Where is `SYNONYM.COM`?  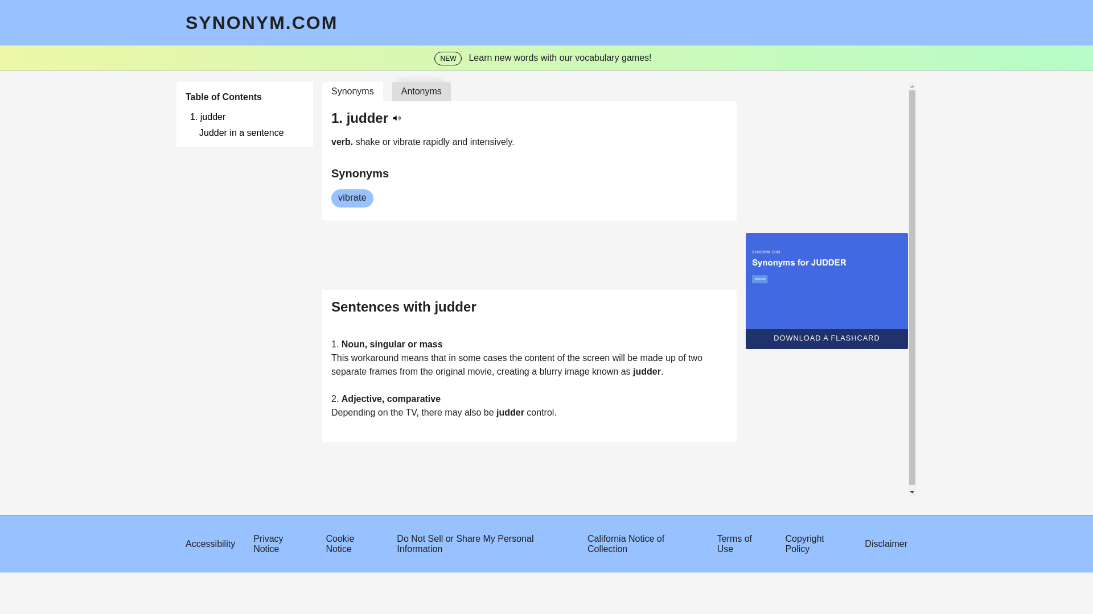 SYNONYM.COM is located at coordinates (262, 23).